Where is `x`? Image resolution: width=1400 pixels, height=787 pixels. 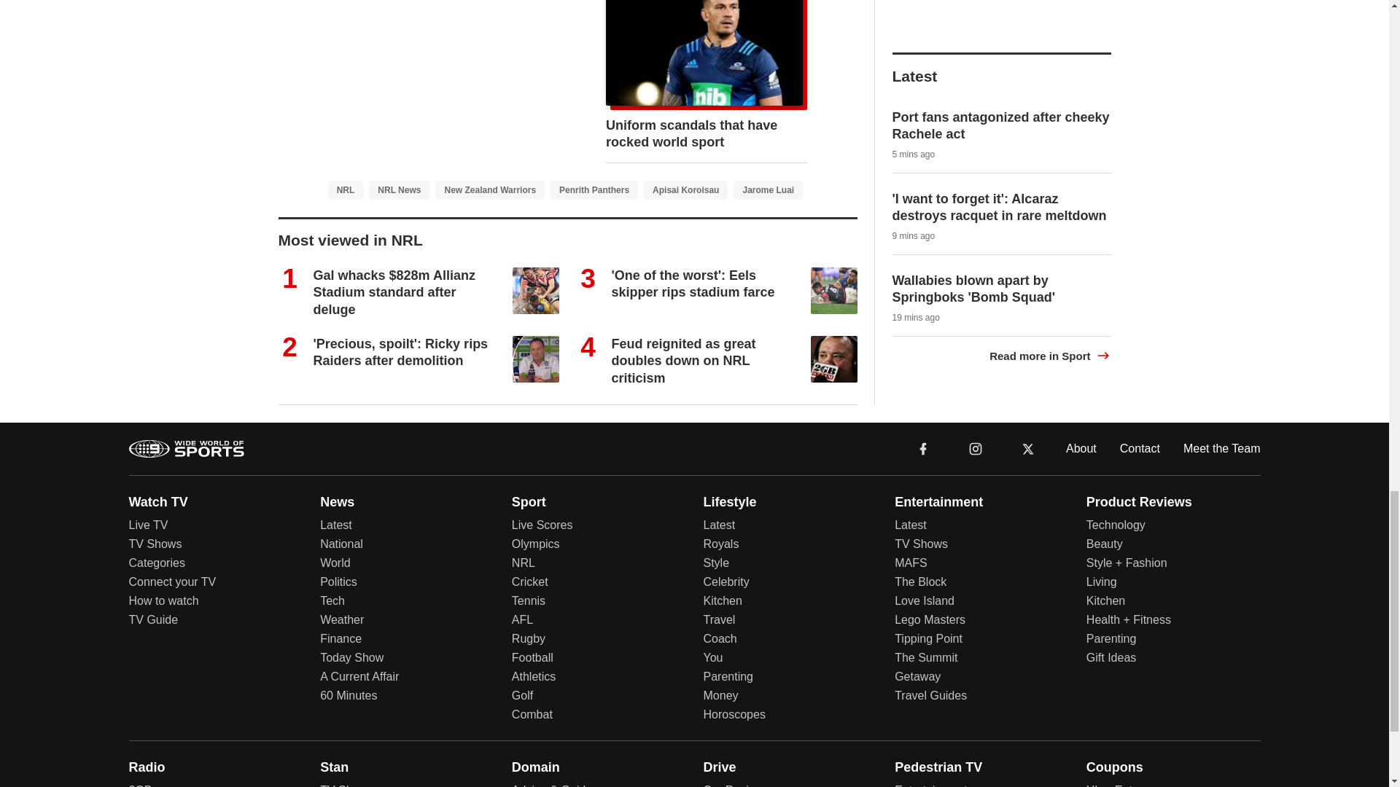 x is located at coordinates (1028, 449).